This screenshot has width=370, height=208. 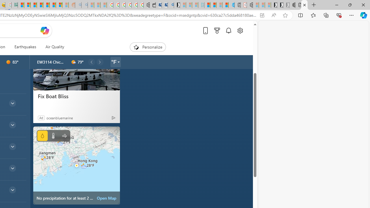 I want to click on locationBar/triangle, so click(x=118, y=62).